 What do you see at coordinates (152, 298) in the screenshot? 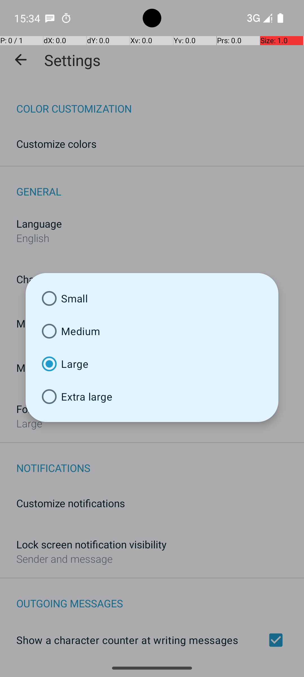
I see `Small` at bounding box center [152, 298].